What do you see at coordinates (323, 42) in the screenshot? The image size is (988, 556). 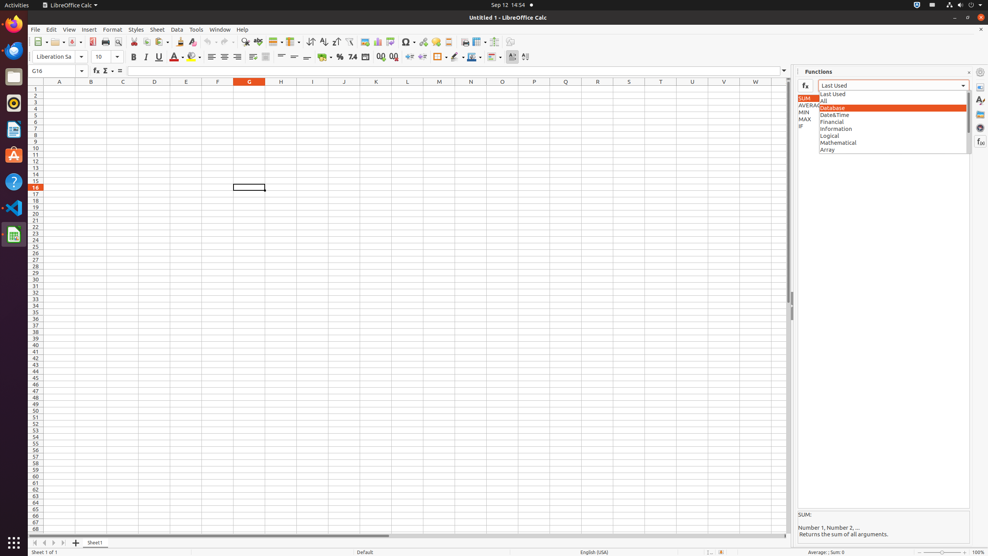 I see `Sort Ascending` at bounding box center [323, 42].